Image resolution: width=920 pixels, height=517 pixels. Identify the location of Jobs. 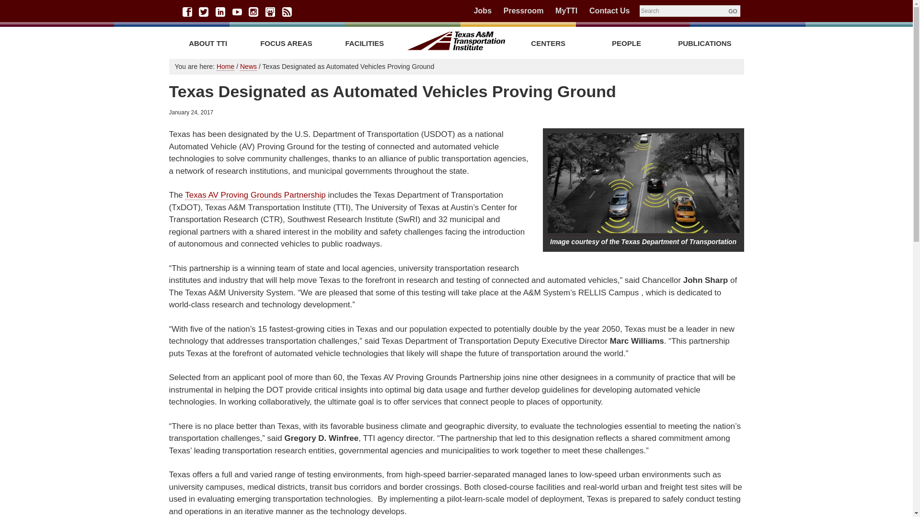
(482, 11).